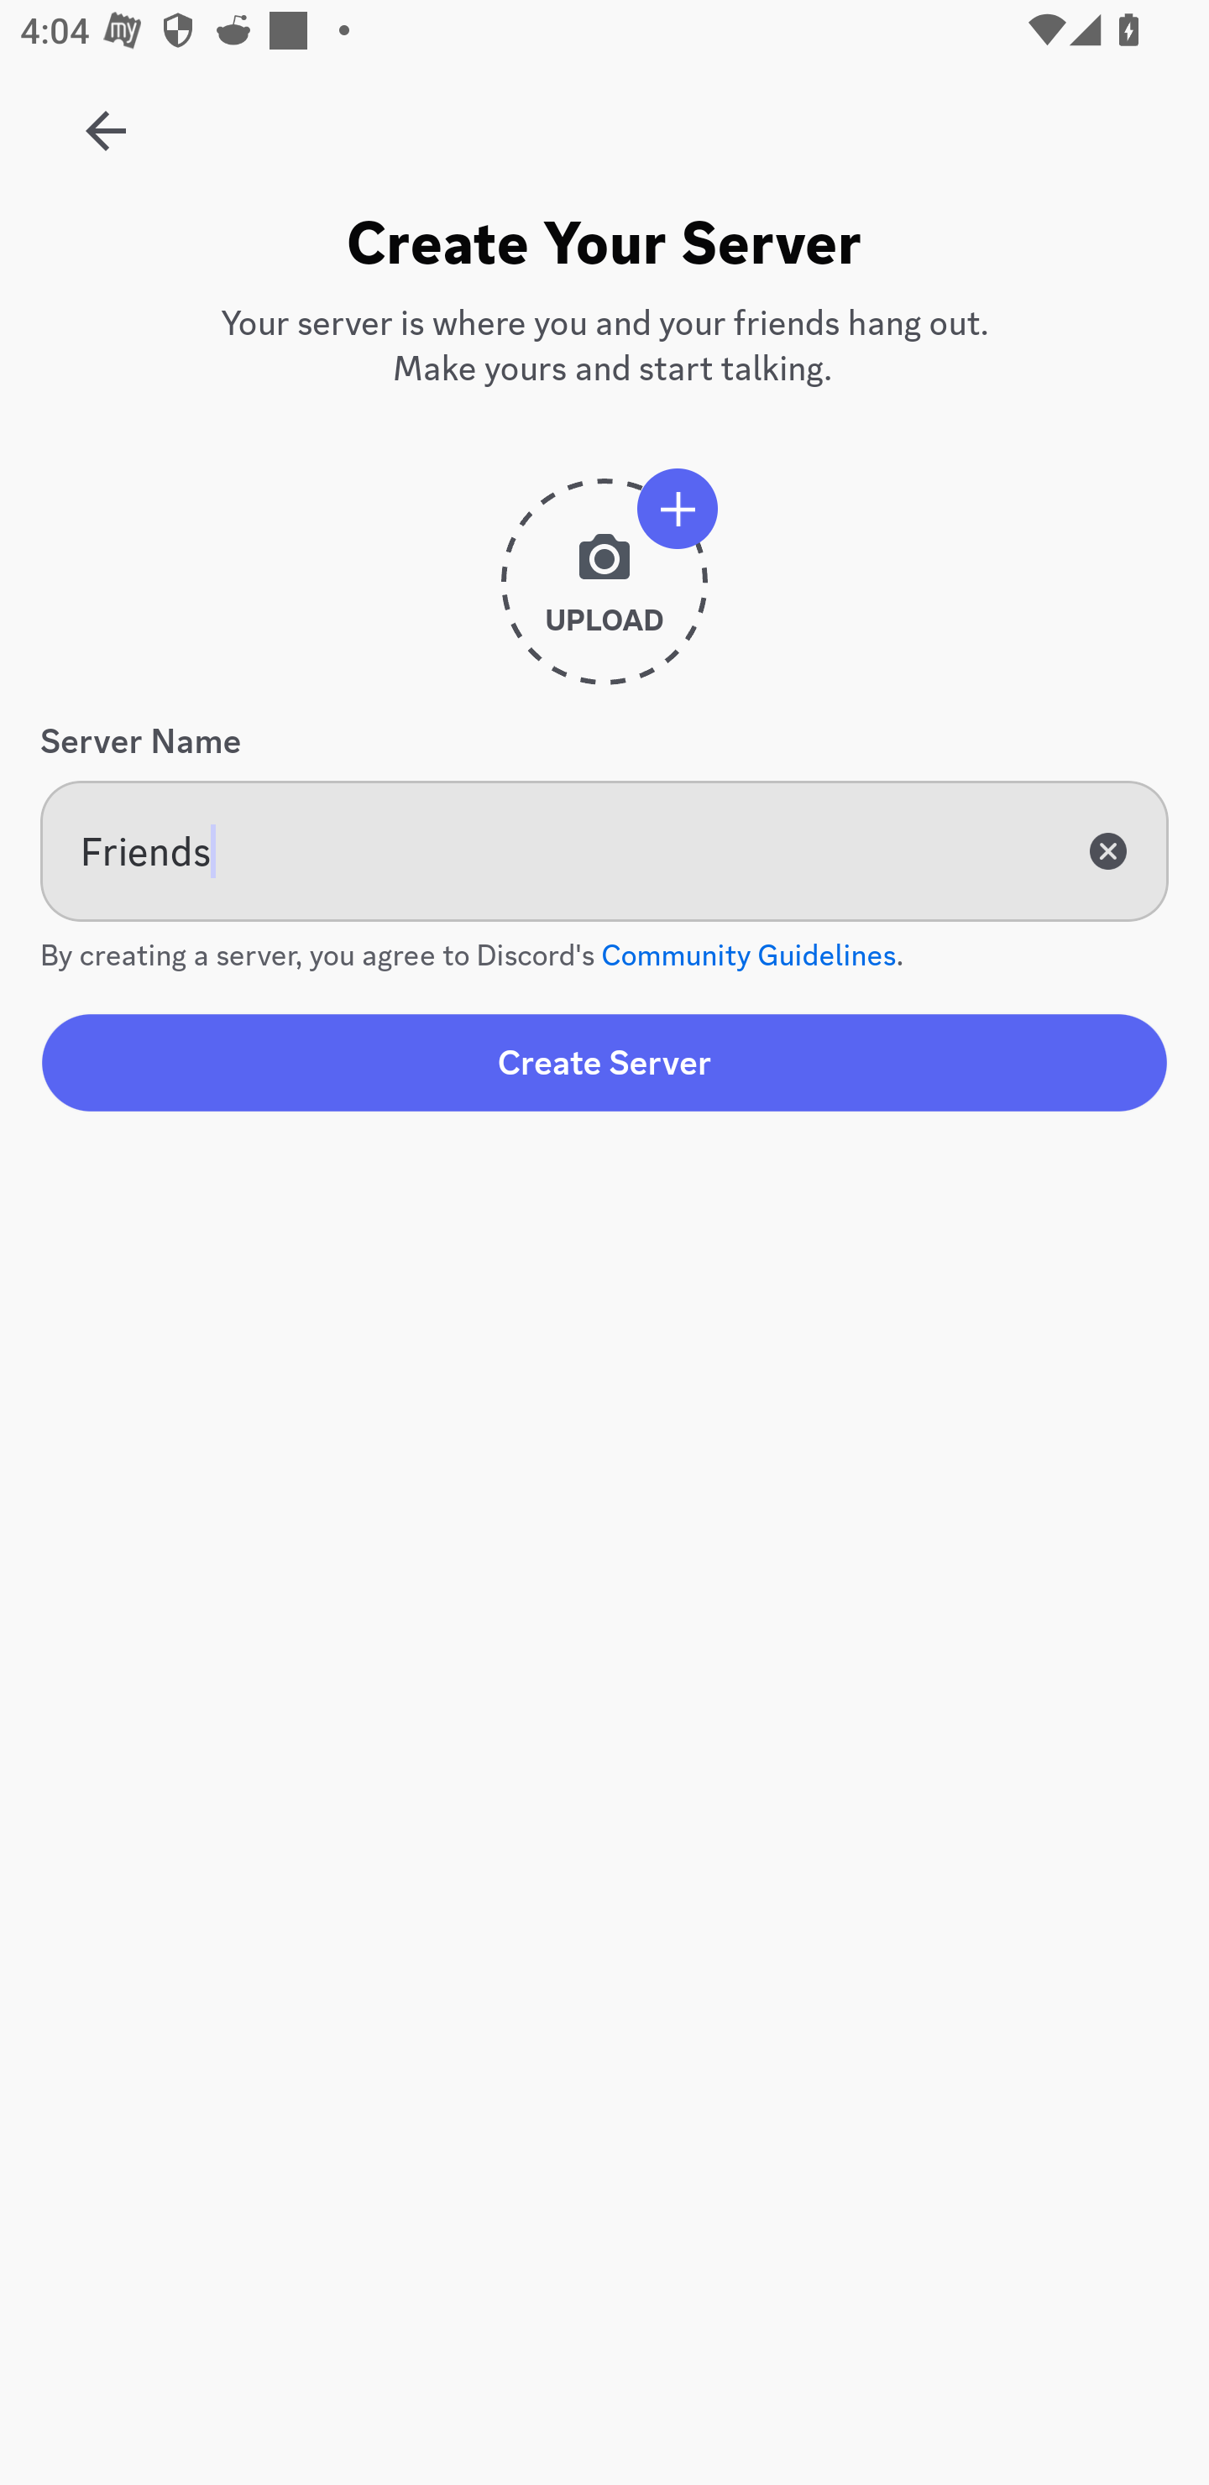 The image size is (1209, 2485). What do you see at coordinates (106, 121) in the screenshot?
I see `  Study Group Sunday 5PM SGS5` at bounding box center [106, 121].